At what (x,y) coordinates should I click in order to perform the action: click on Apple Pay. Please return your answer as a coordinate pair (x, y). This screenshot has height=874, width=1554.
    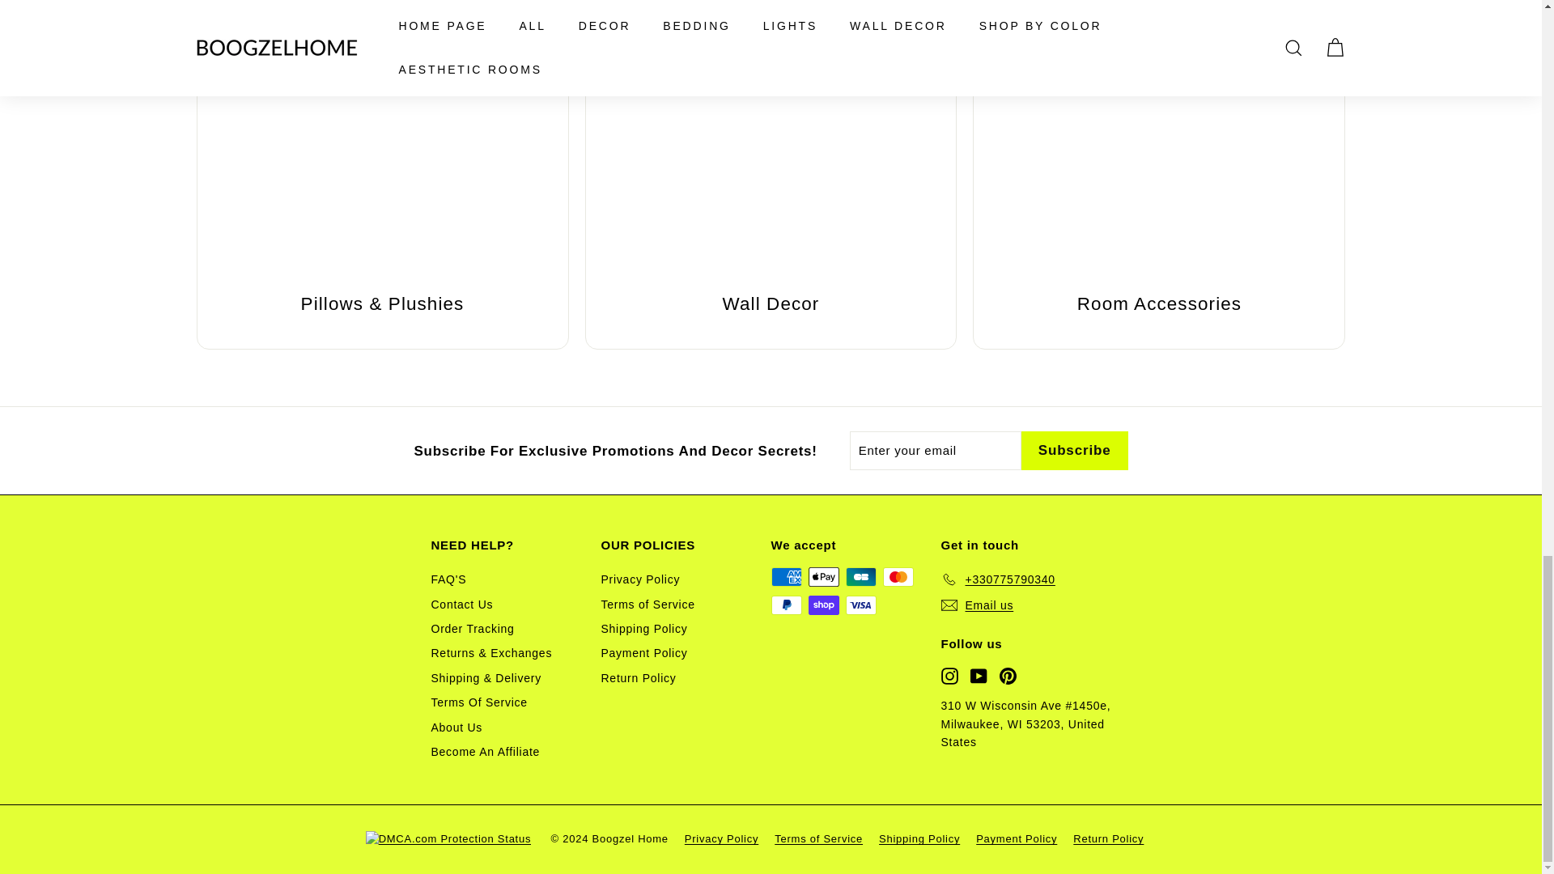
    Looking at the image, I should click on (823, 576).